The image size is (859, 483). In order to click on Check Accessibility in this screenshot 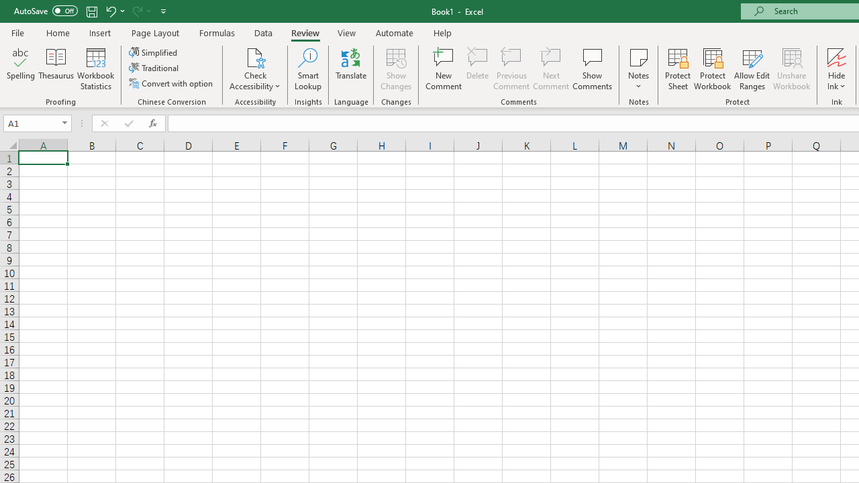, I will do `click(255, 68)`.